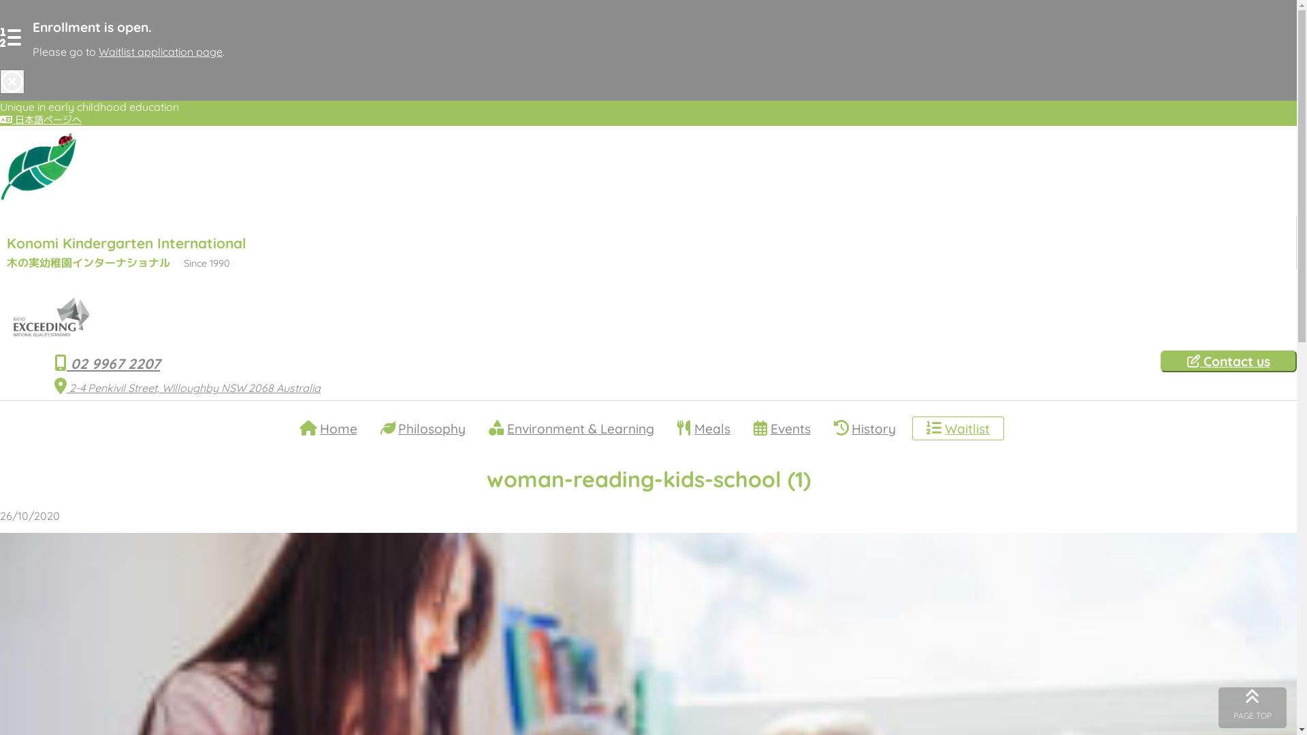  Describe the element at coordinates (958, 429) in the screenshot. I see `Waitlist` at that location.